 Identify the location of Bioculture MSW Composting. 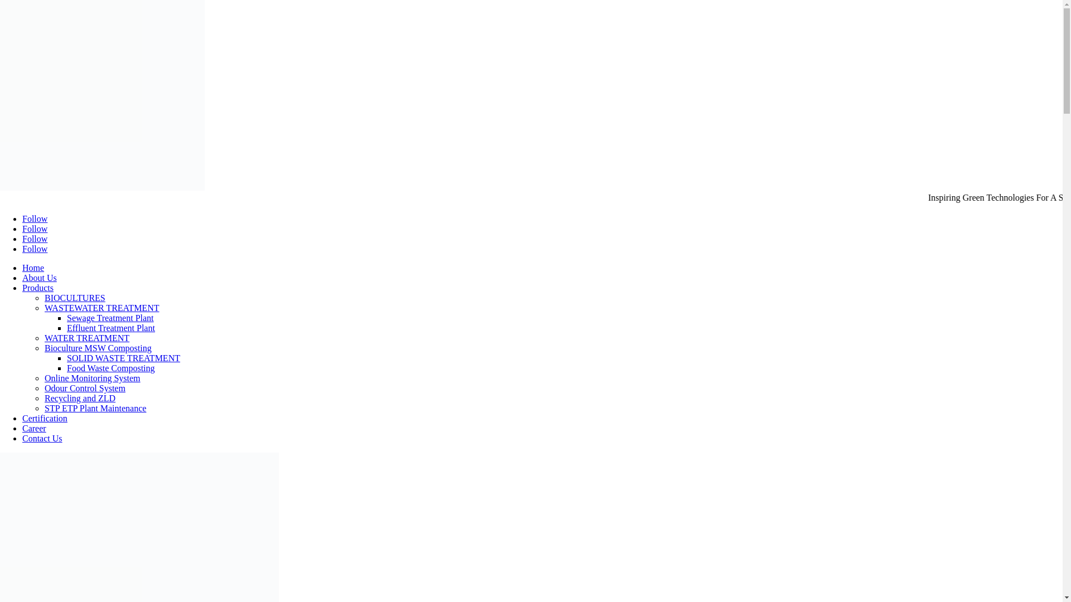
(98, 348).